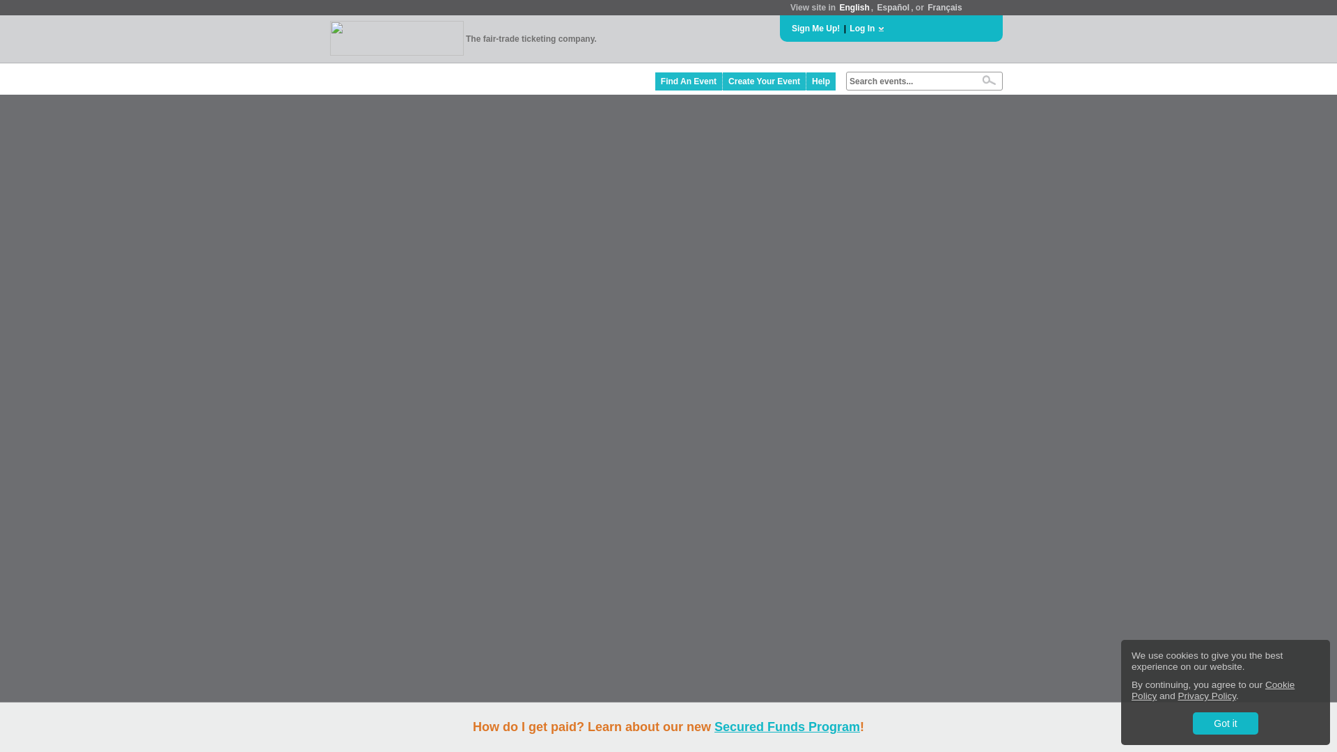 The image size is (1337, 752). What do you see at coordinates (689, 81) in the screenshot?
I see `Find An Event` at bounding box center [689, 81].